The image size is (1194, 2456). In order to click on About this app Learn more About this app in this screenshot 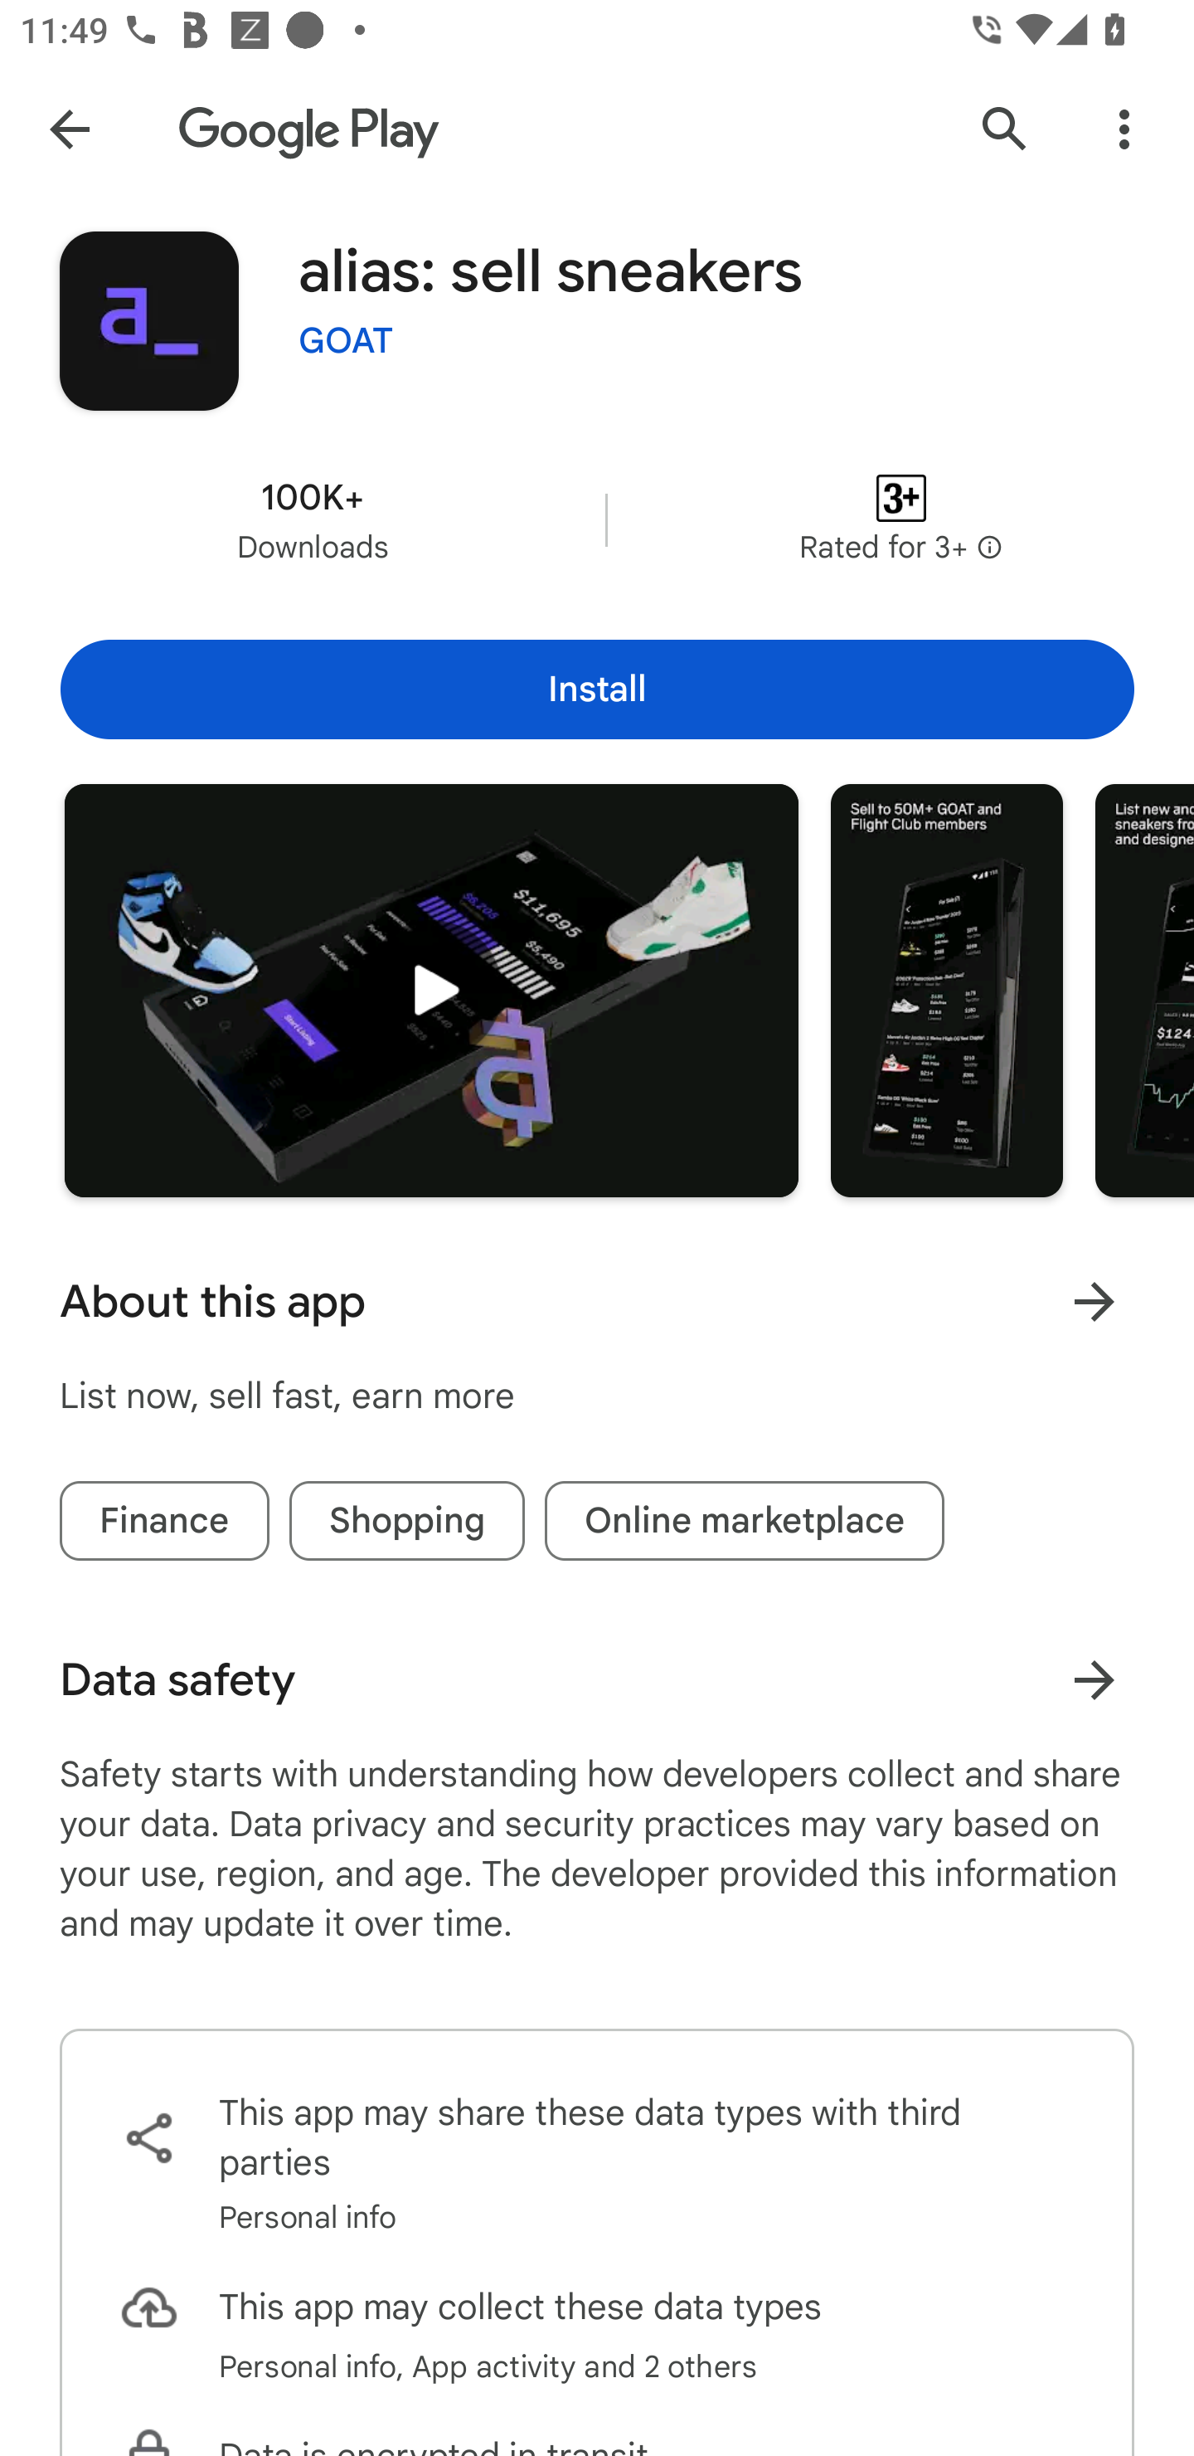, I will do `click(597, 1301)`.